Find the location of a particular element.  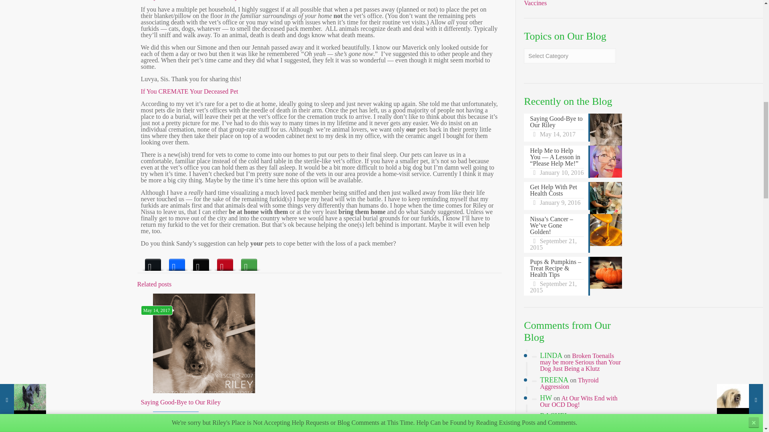

Digg is located at coordinates (201, 262).